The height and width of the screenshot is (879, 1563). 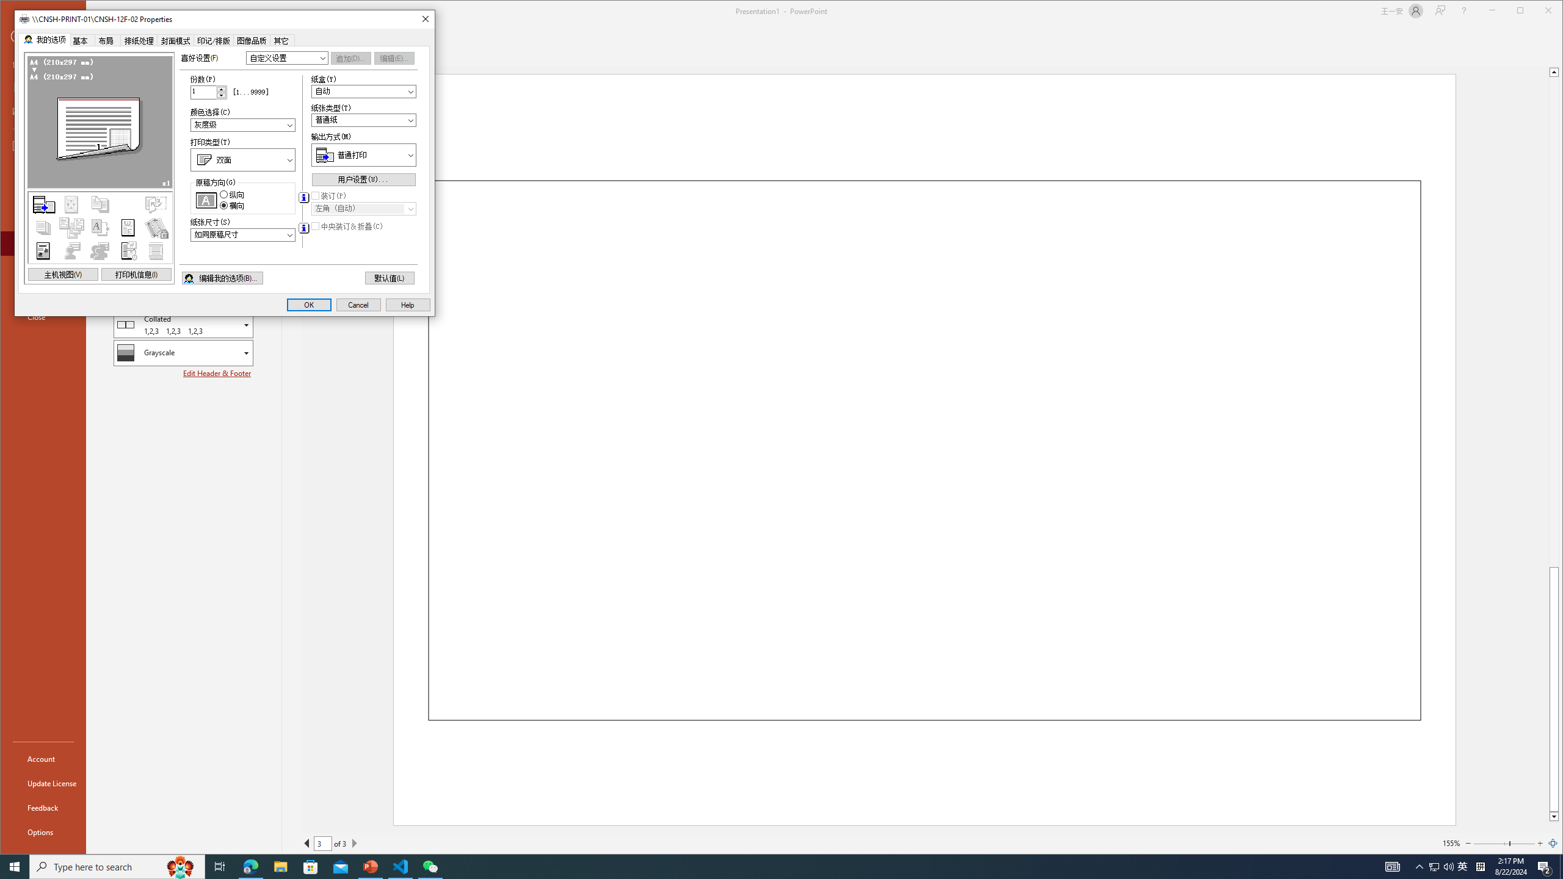 I want to click on Microsoft Edge - 1 running window, so click(x=250, y=867).